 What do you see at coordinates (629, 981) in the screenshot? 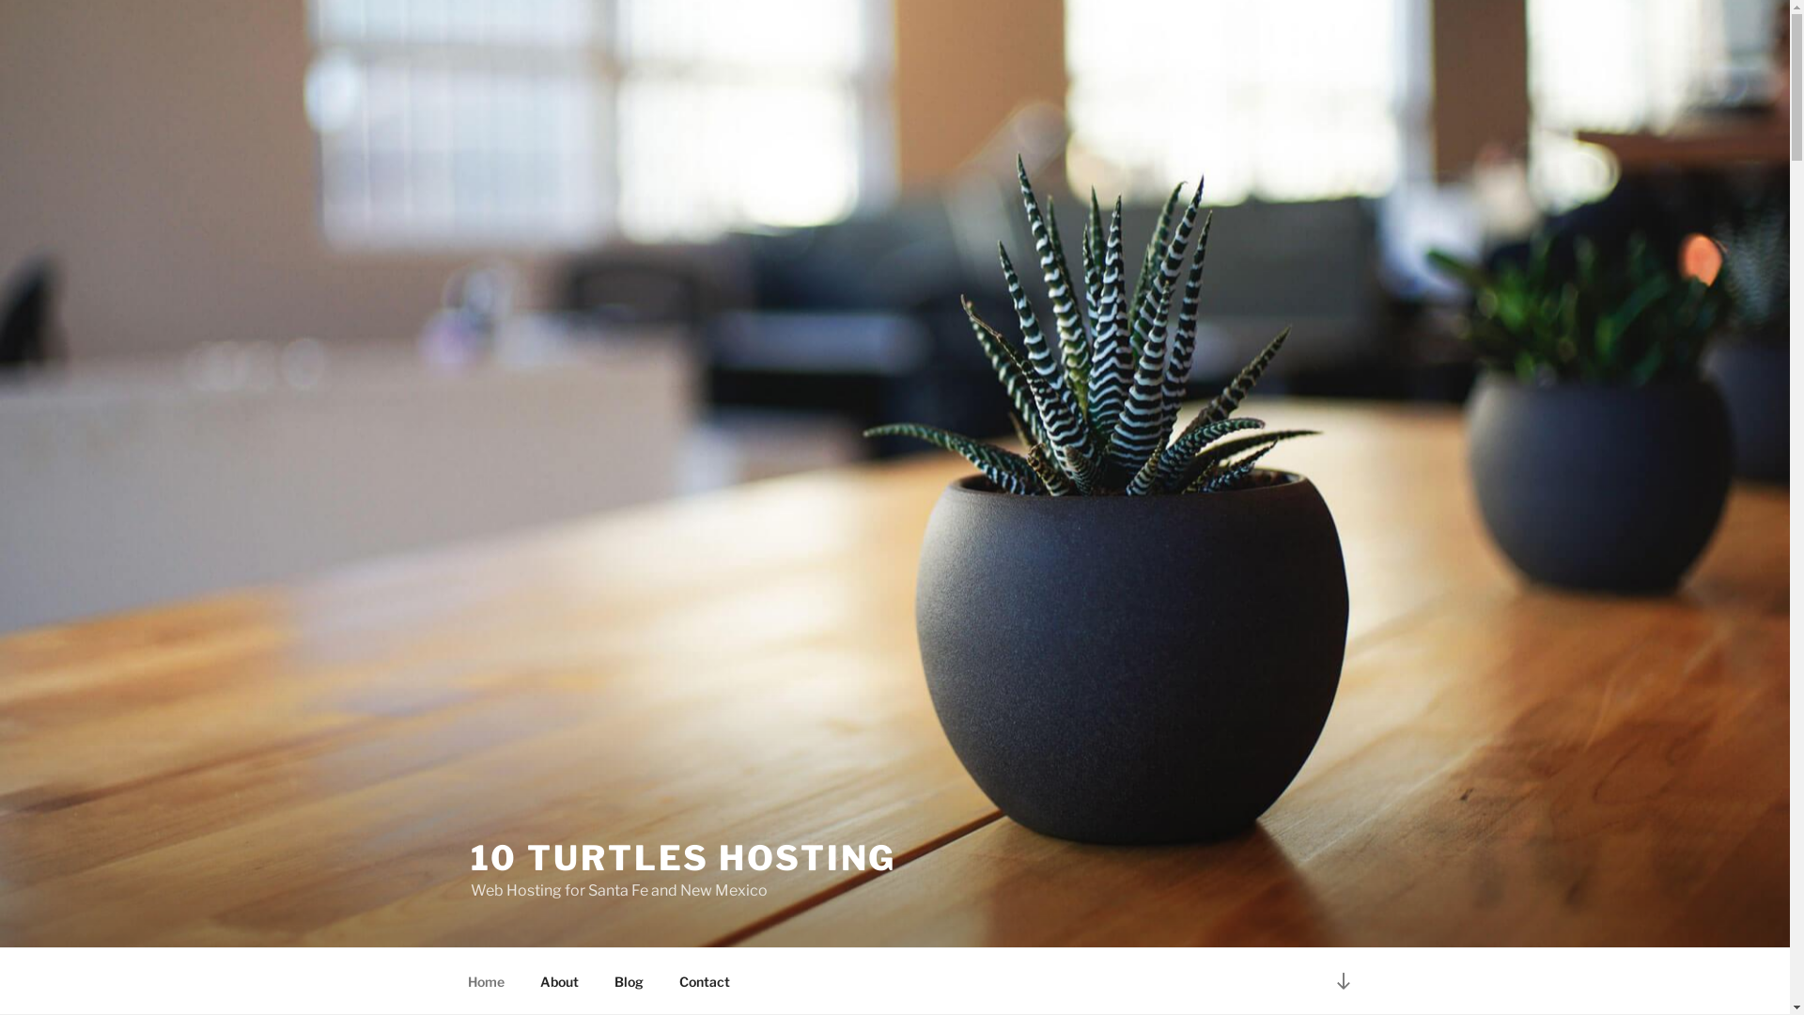
I see `Blog` at bounding box center [629, 981].